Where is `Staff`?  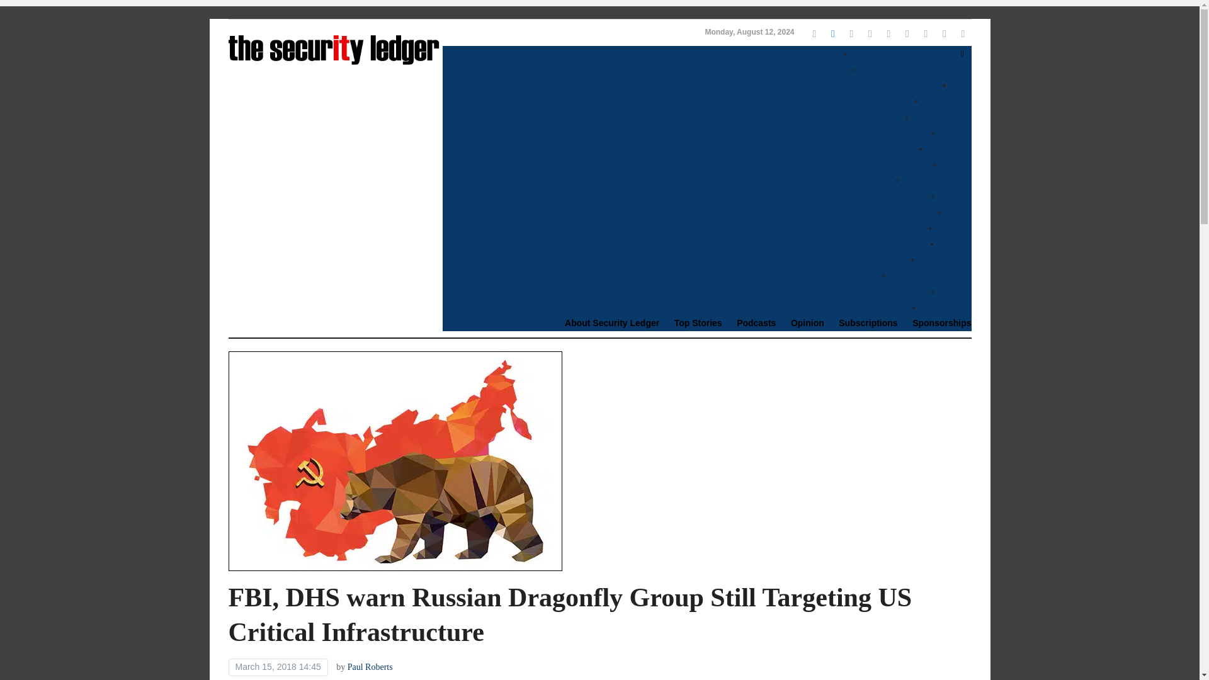
Staff is located at coordinates (963, 85).